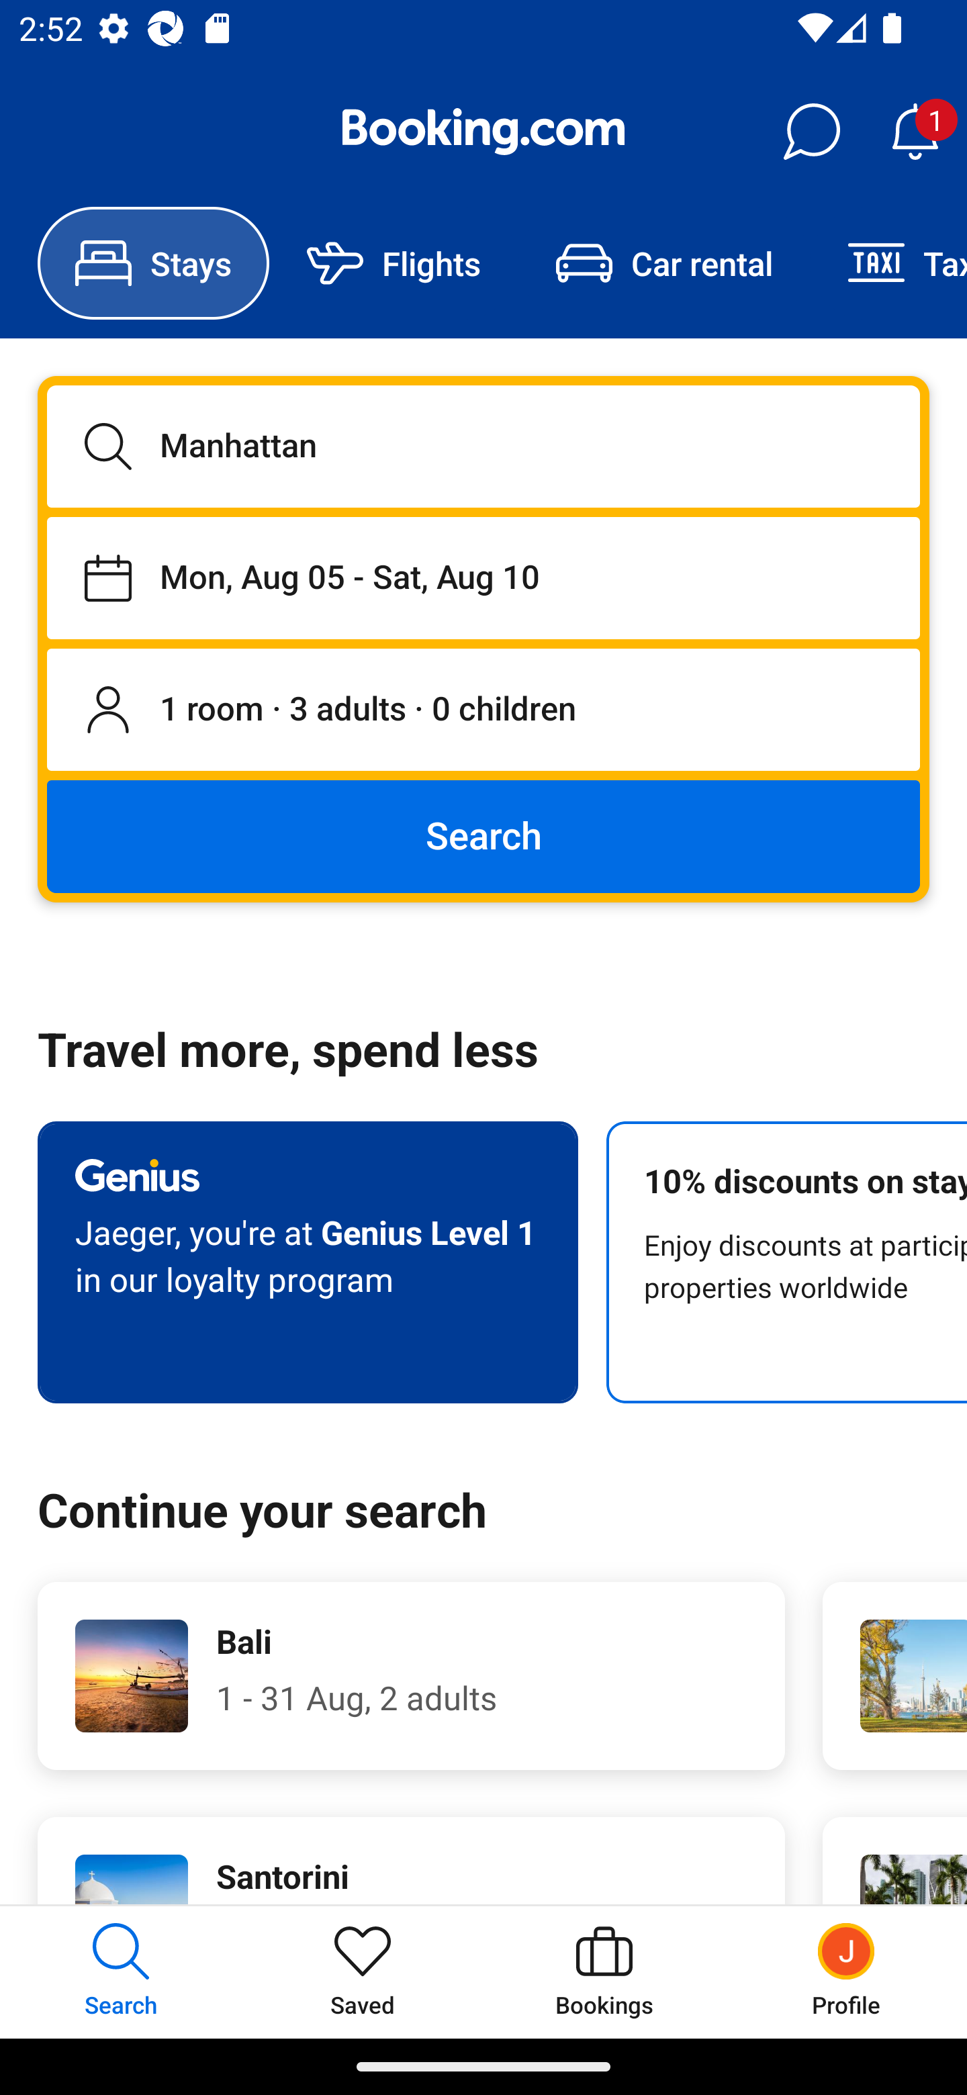 Image resolution: width=967 pixels, height=2095 pixels. Describe the element at coordinates (483, 835) in the screenshot. I see `Search` at that location.